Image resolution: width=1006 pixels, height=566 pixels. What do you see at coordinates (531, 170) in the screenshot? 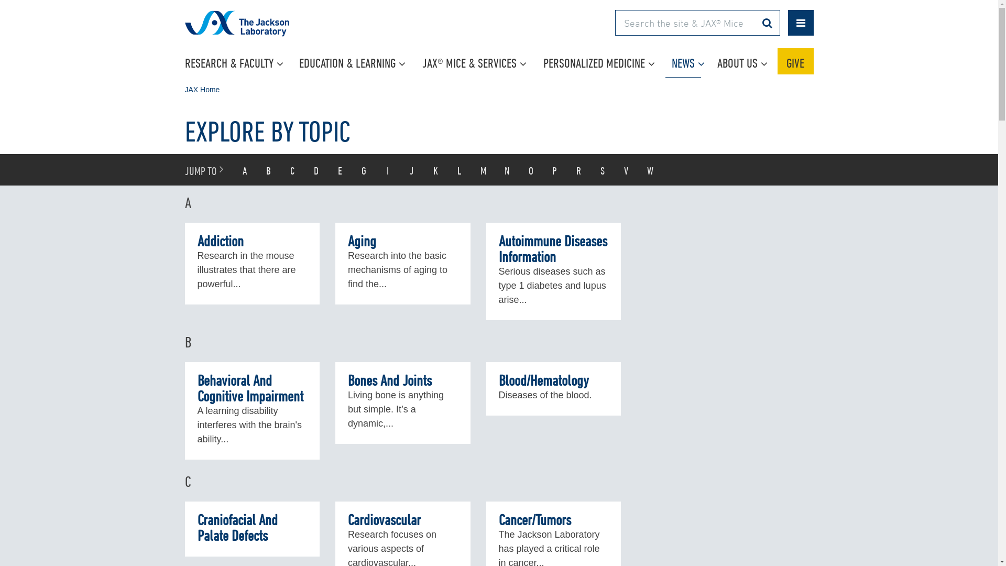
I see `O` at bounding box center [531, 170].